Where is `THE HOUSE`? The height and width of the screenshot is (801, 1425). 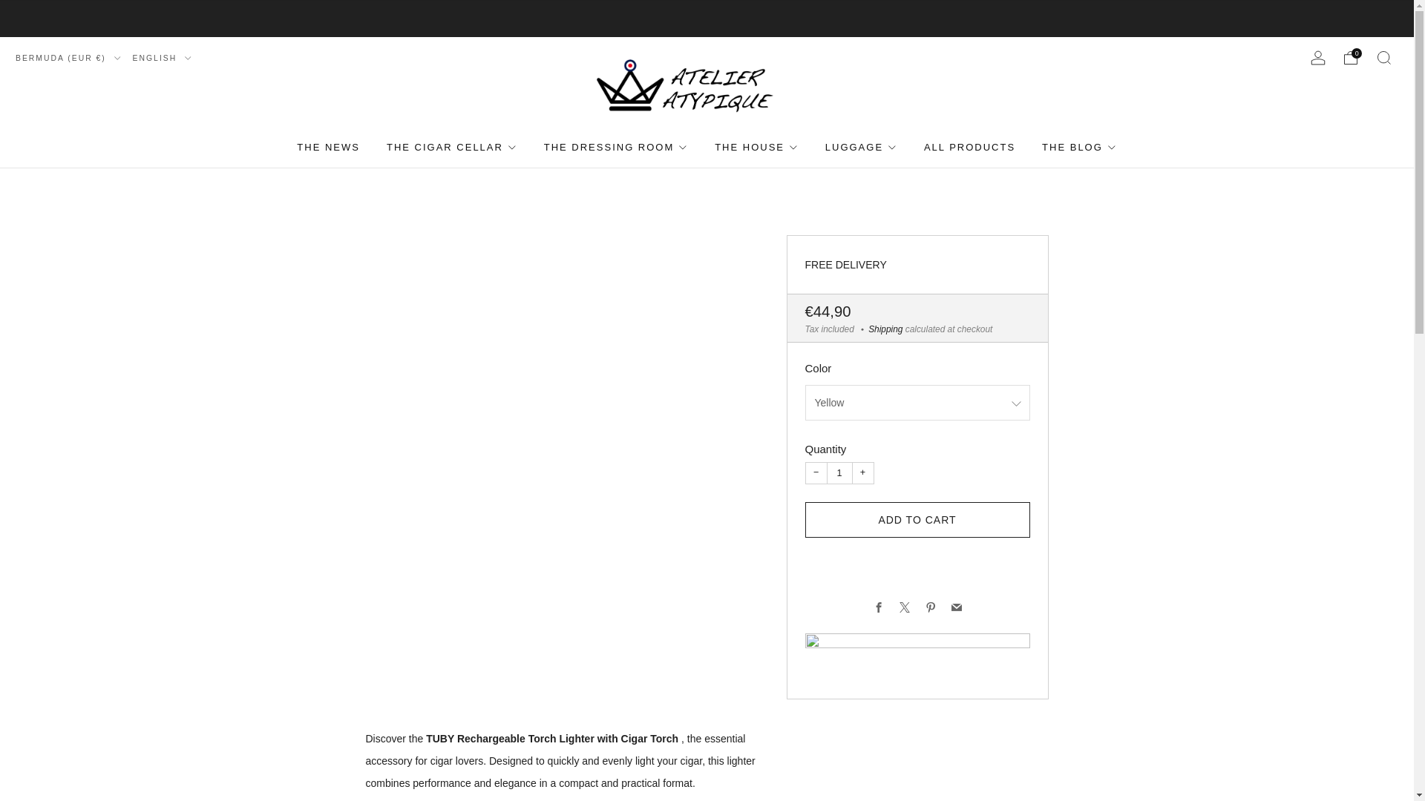
THE HOUSE is located at coordinates (756, 147).